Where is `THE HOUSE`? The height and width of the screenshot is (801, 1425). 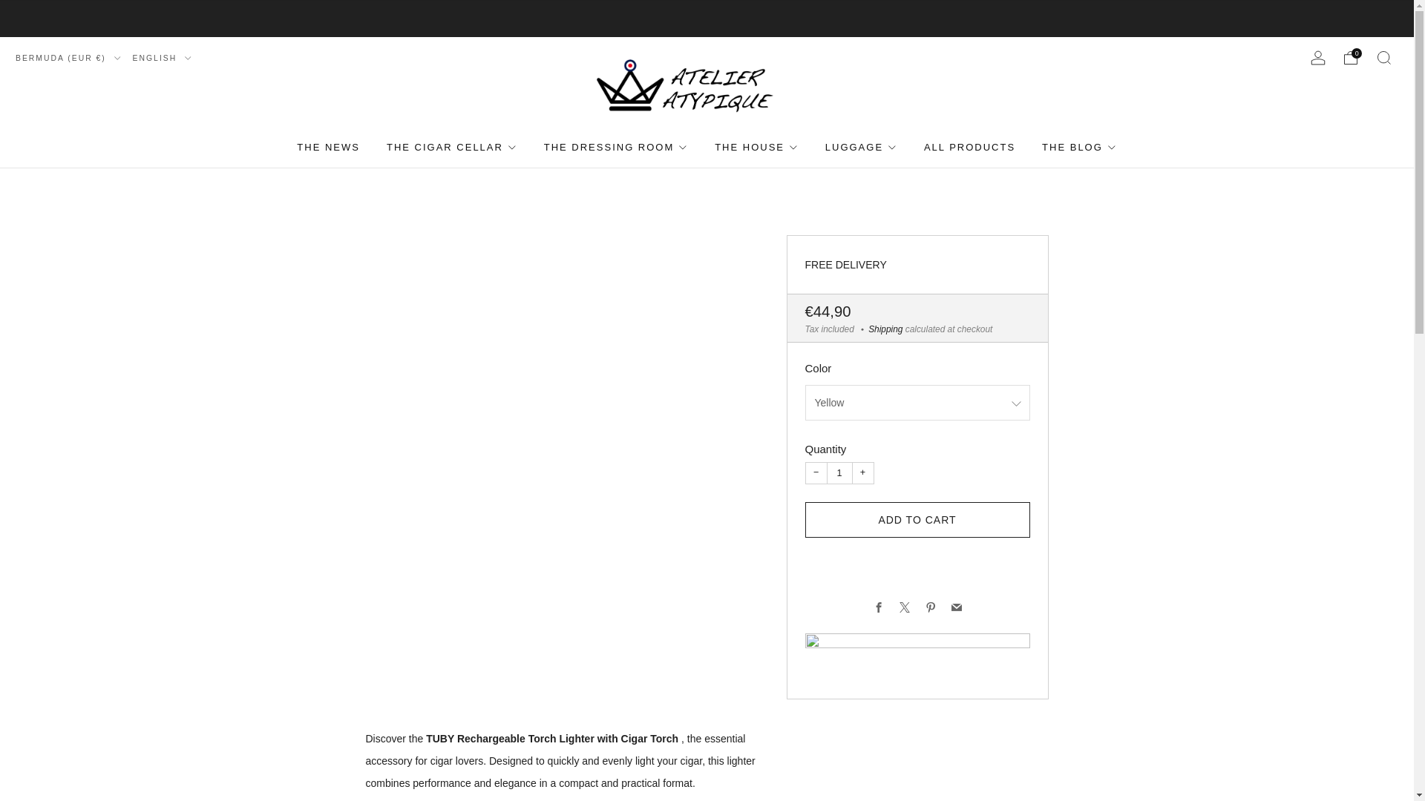
THE HOUSE is located at coordinates (756, 147).